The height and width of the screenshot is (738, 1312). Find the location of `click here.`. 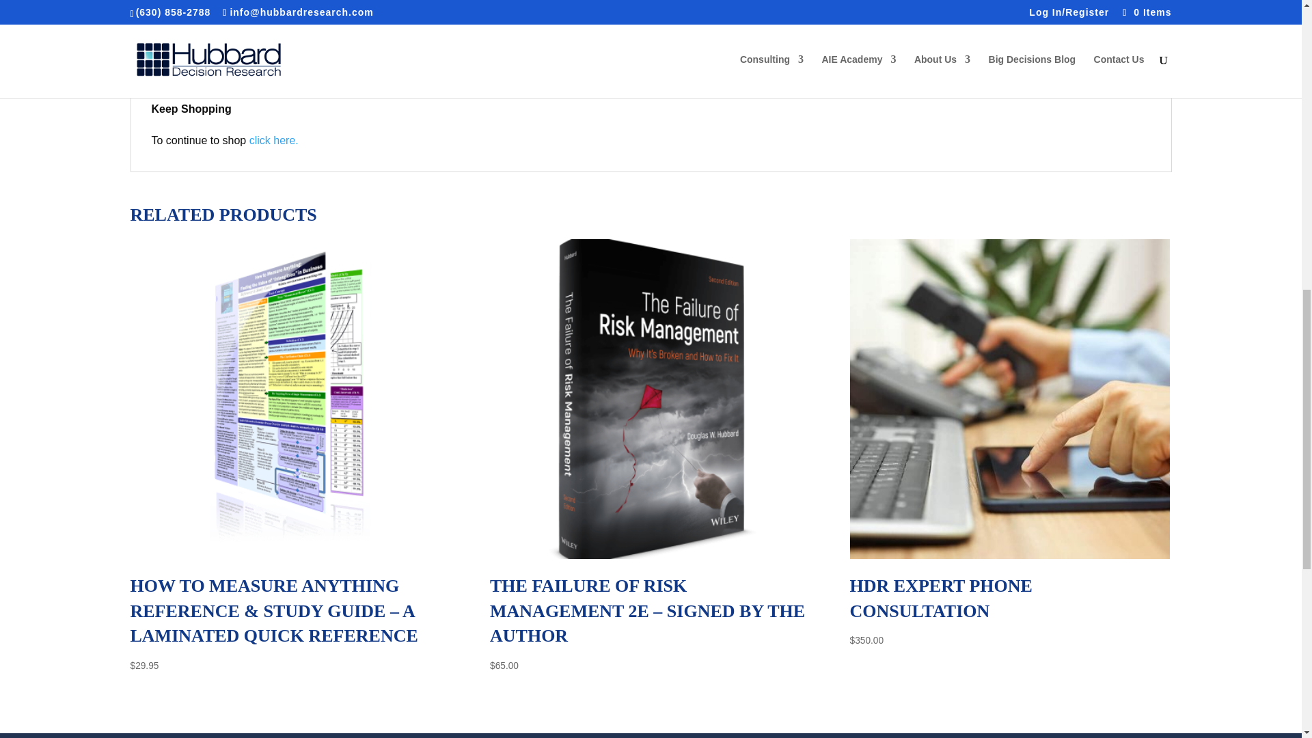

click here. is located at coordinates (273, 139).